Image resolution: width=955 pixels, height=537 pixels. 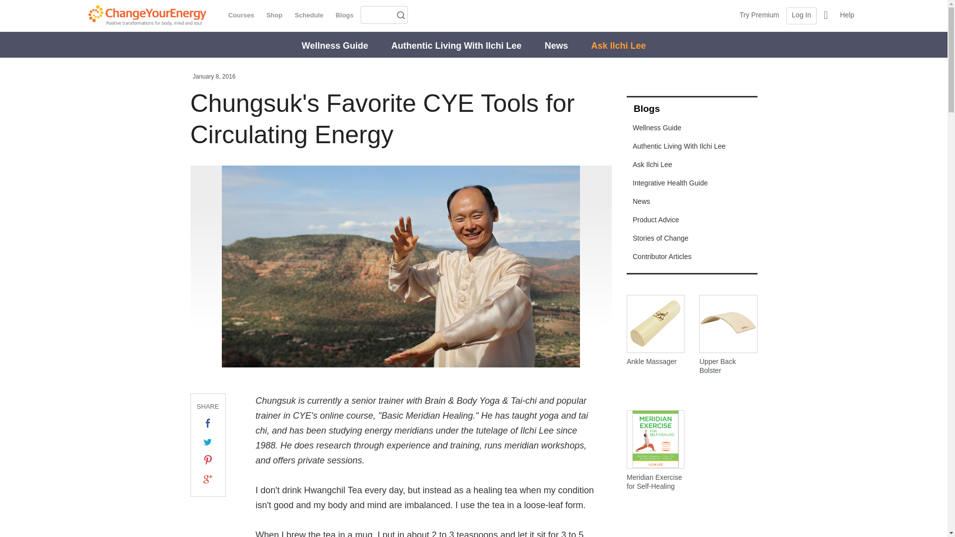 What do you see at coordinates (618, 46) in the screenshot?
I see `Ask Ilchi Lee` at bounding box center [618, 46].